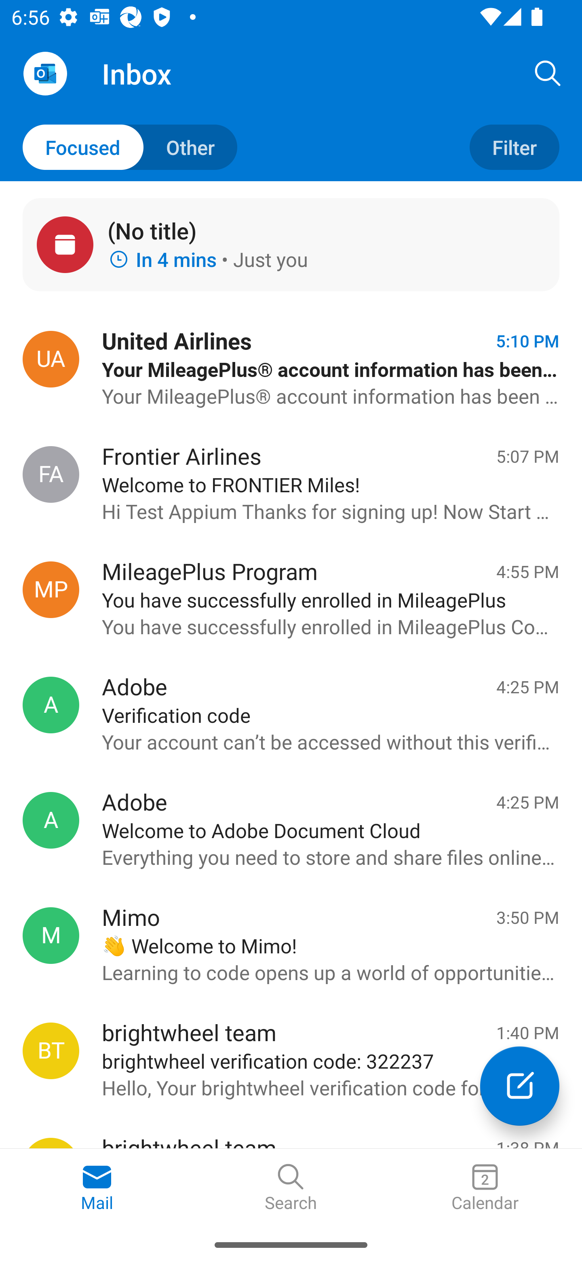 The height and width of the screenshot is (1262, 582). Describe the element at coordinates (51, 590) in the screenshot. I see `MileagePlus Program, account-noreply@united.com` at that location.